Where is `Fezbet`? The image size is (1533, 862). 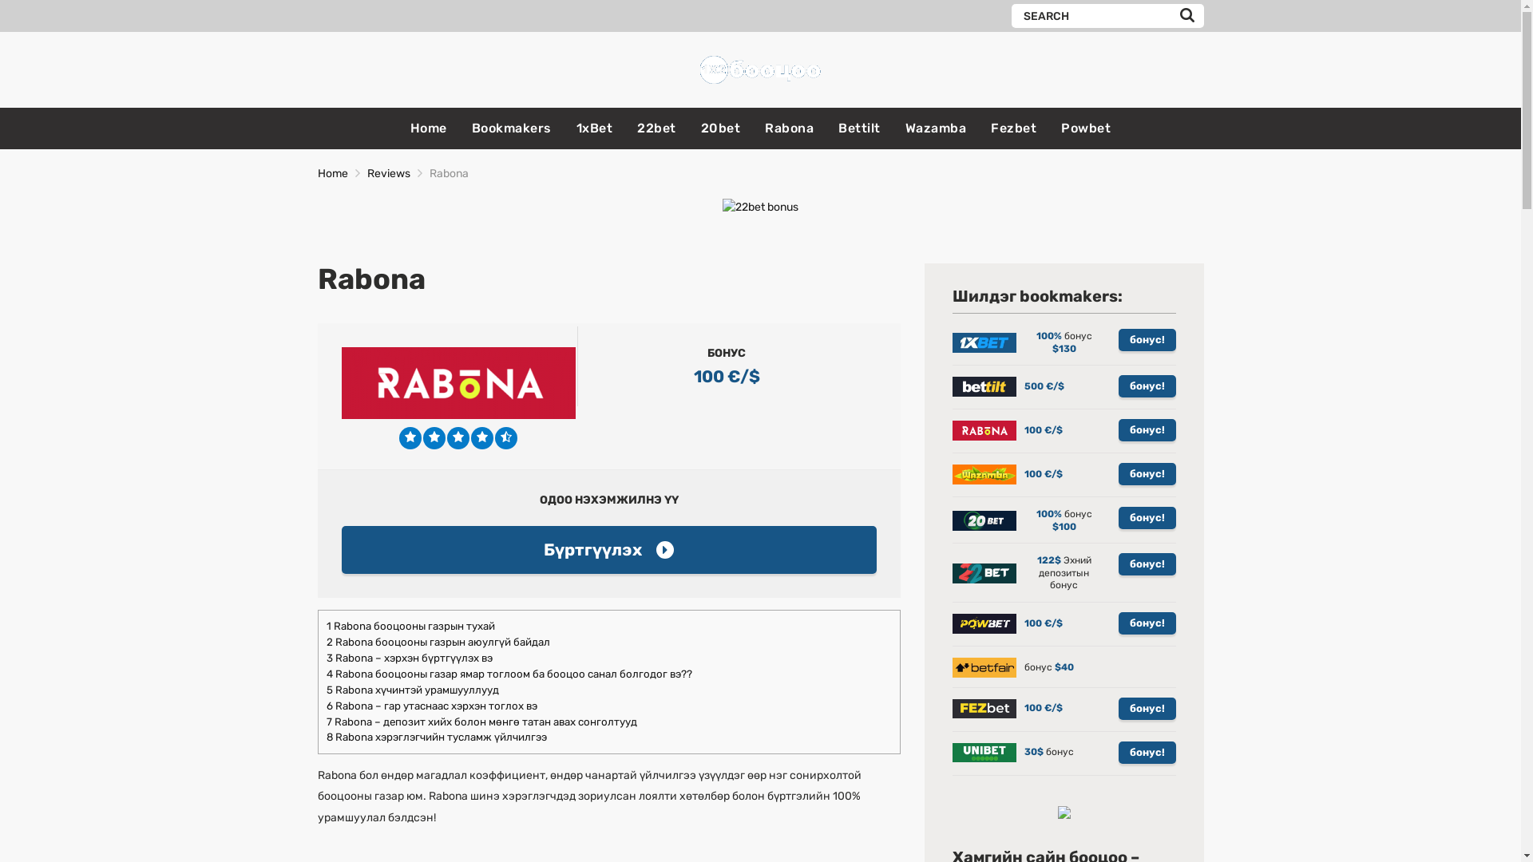 Fezbet is located at coordinates (1014, 128).